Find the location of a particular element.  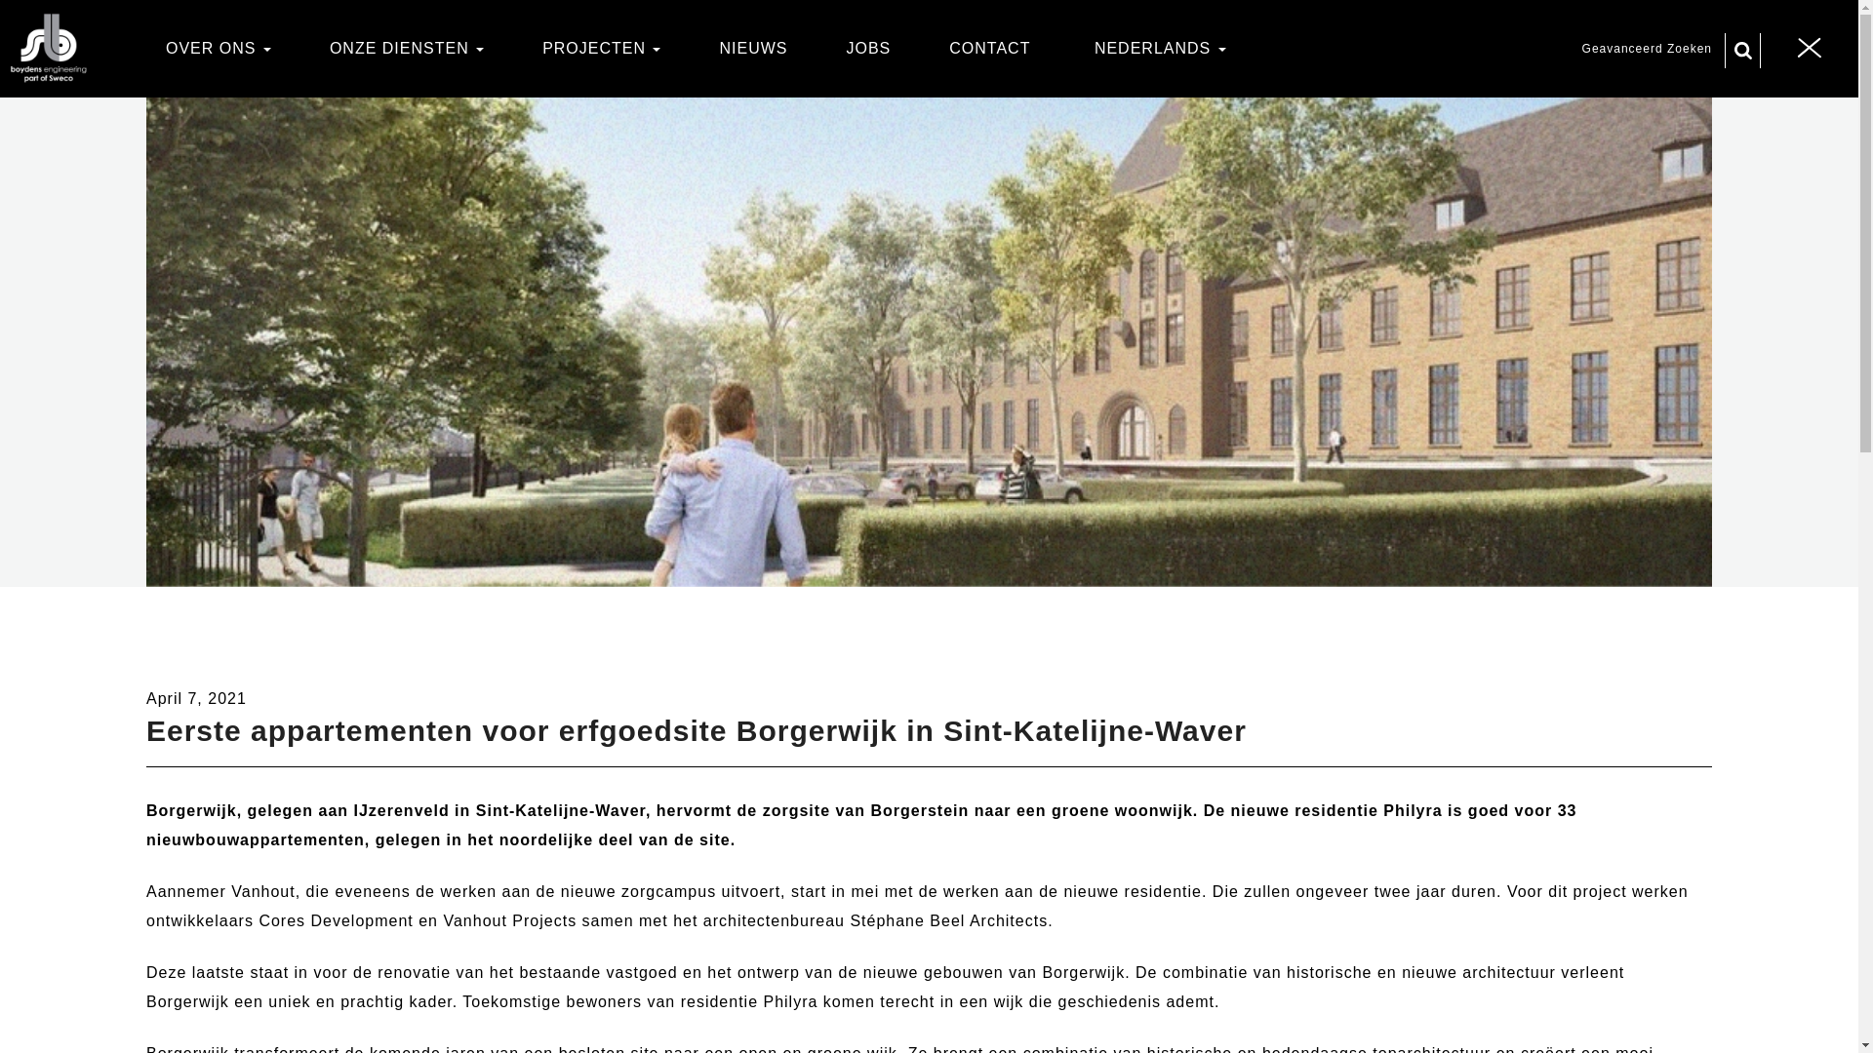

JOBS is located at coordinates (868, 46).